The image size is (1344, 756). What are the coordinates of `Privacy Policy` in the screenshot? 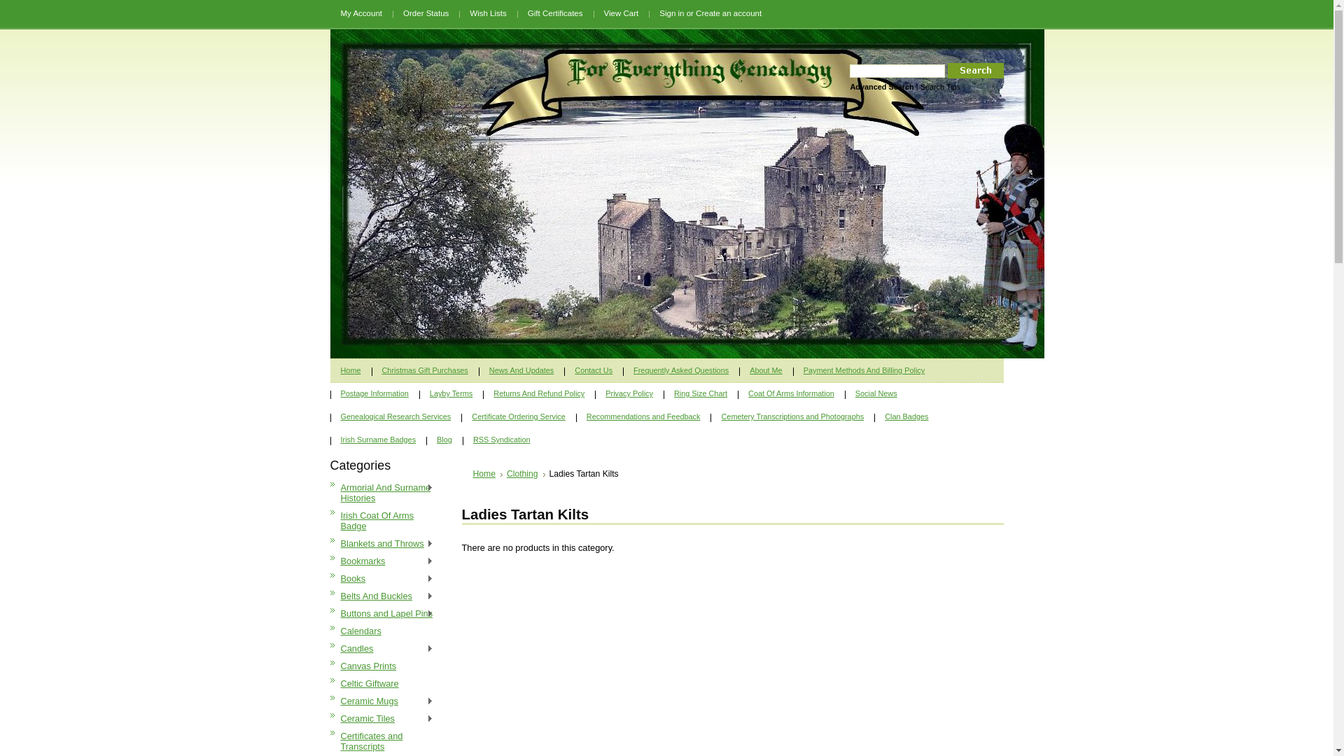 It's located at (629, 393).